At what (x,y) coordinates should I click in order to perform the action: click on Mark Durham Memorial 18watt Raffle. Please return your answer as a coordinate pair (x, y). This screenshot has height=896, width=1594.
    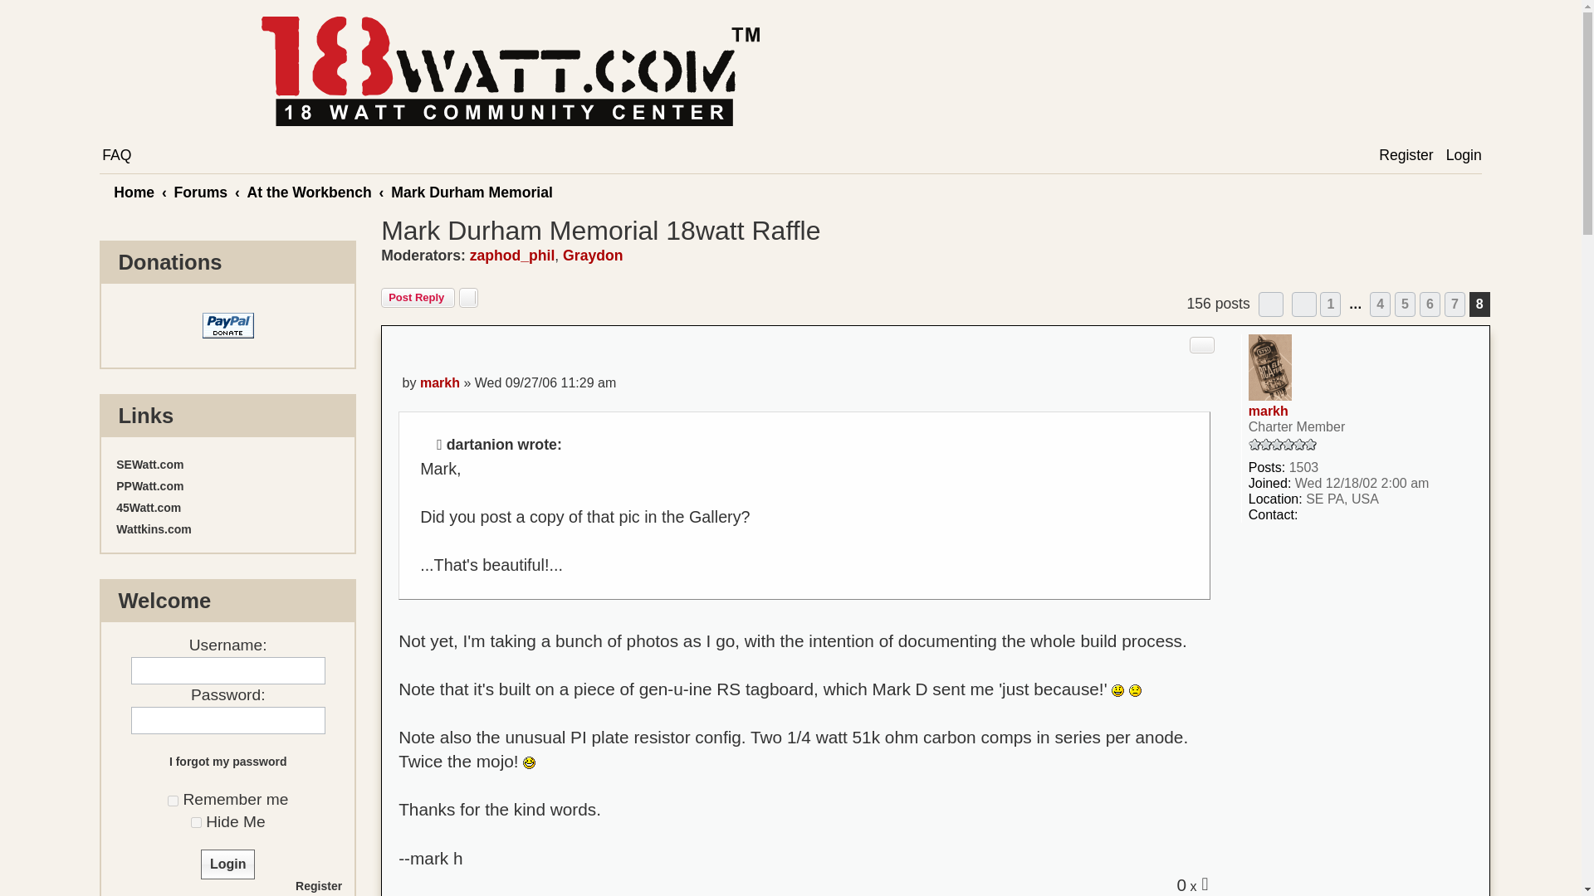
    Looking at the image, I should click on (600, 231).